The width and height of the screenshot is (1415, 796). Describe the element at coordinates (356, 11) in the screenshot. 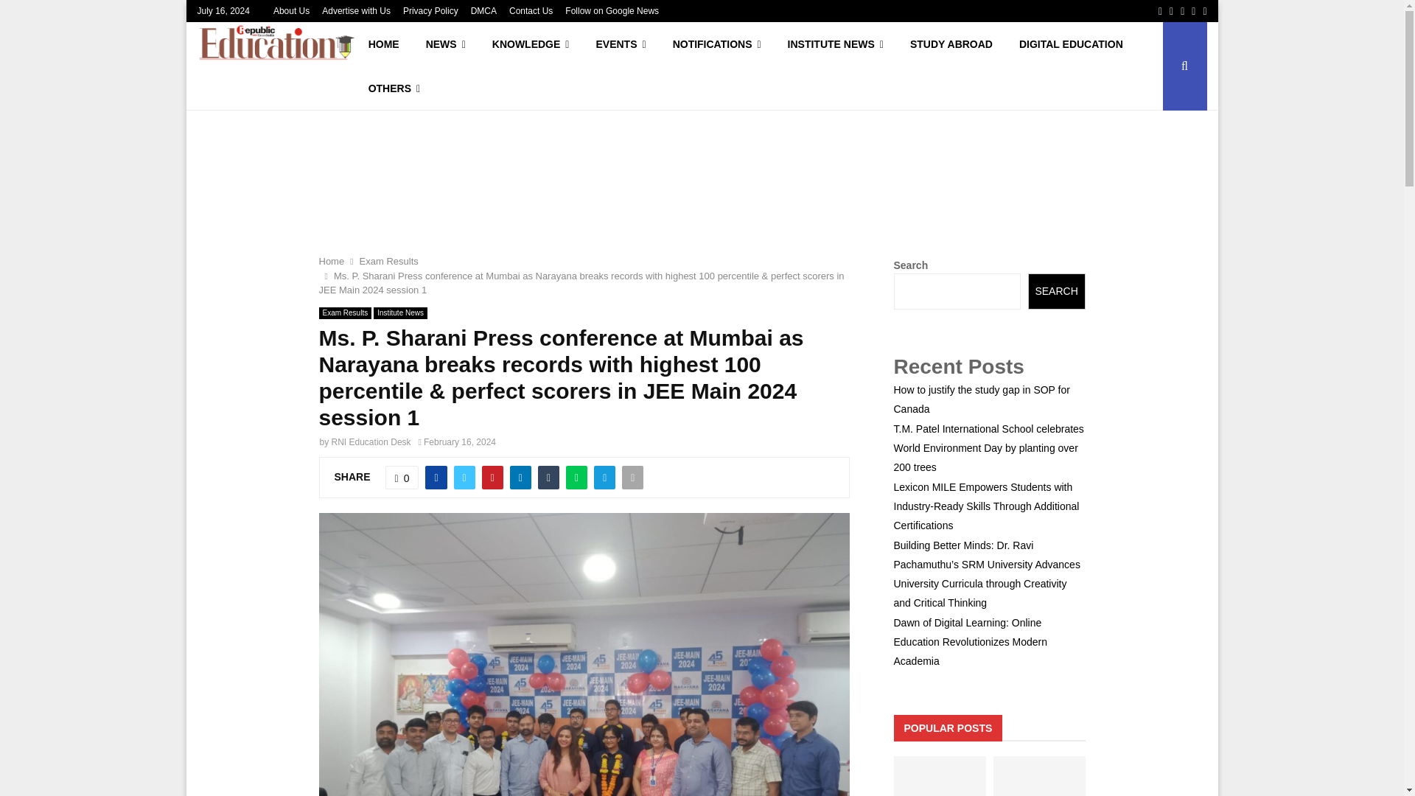

I see `Advertise with Us` at that location.